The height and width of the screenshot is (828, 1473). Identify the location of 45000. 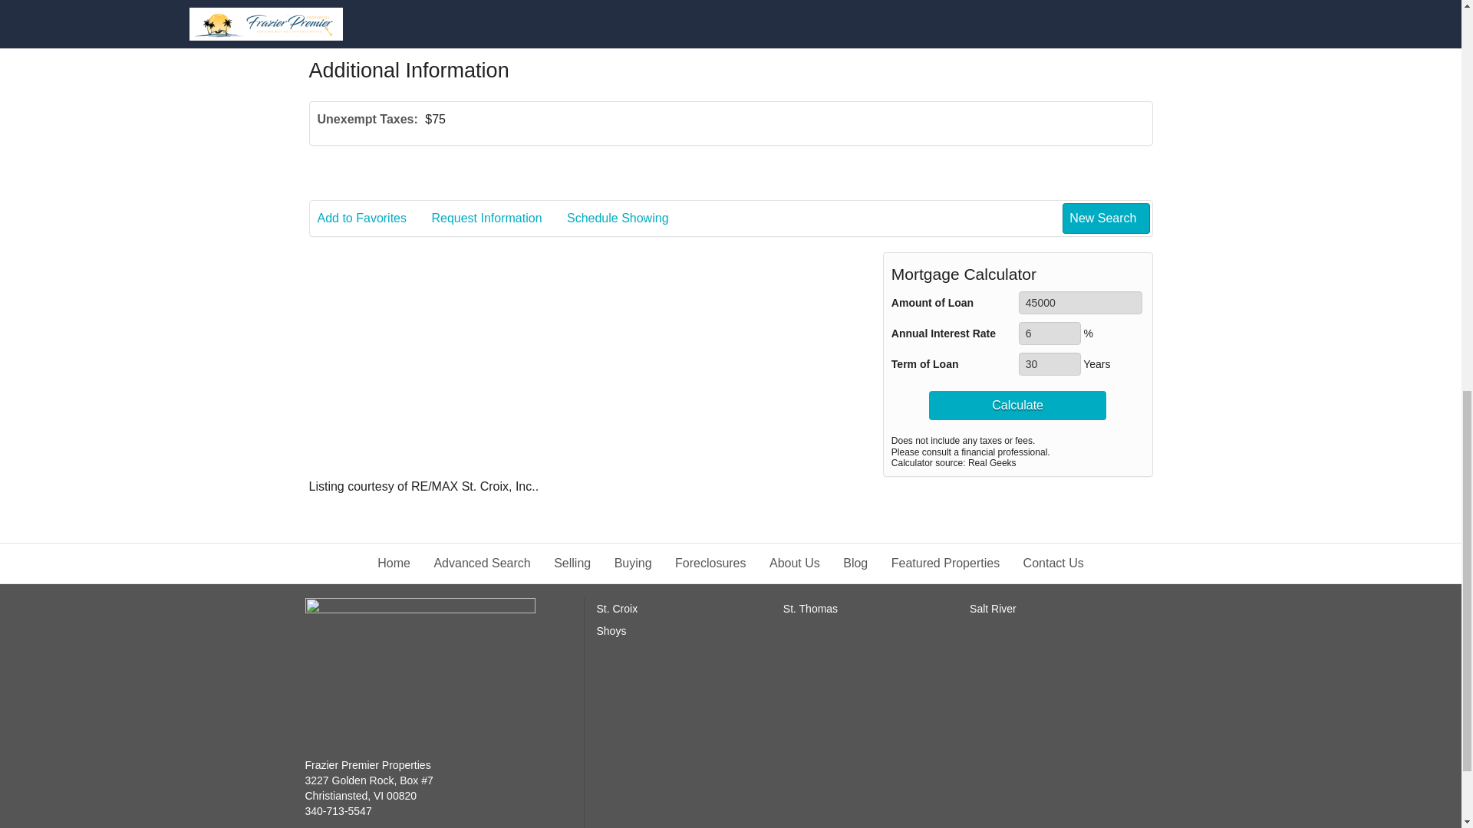
(1080, 303).